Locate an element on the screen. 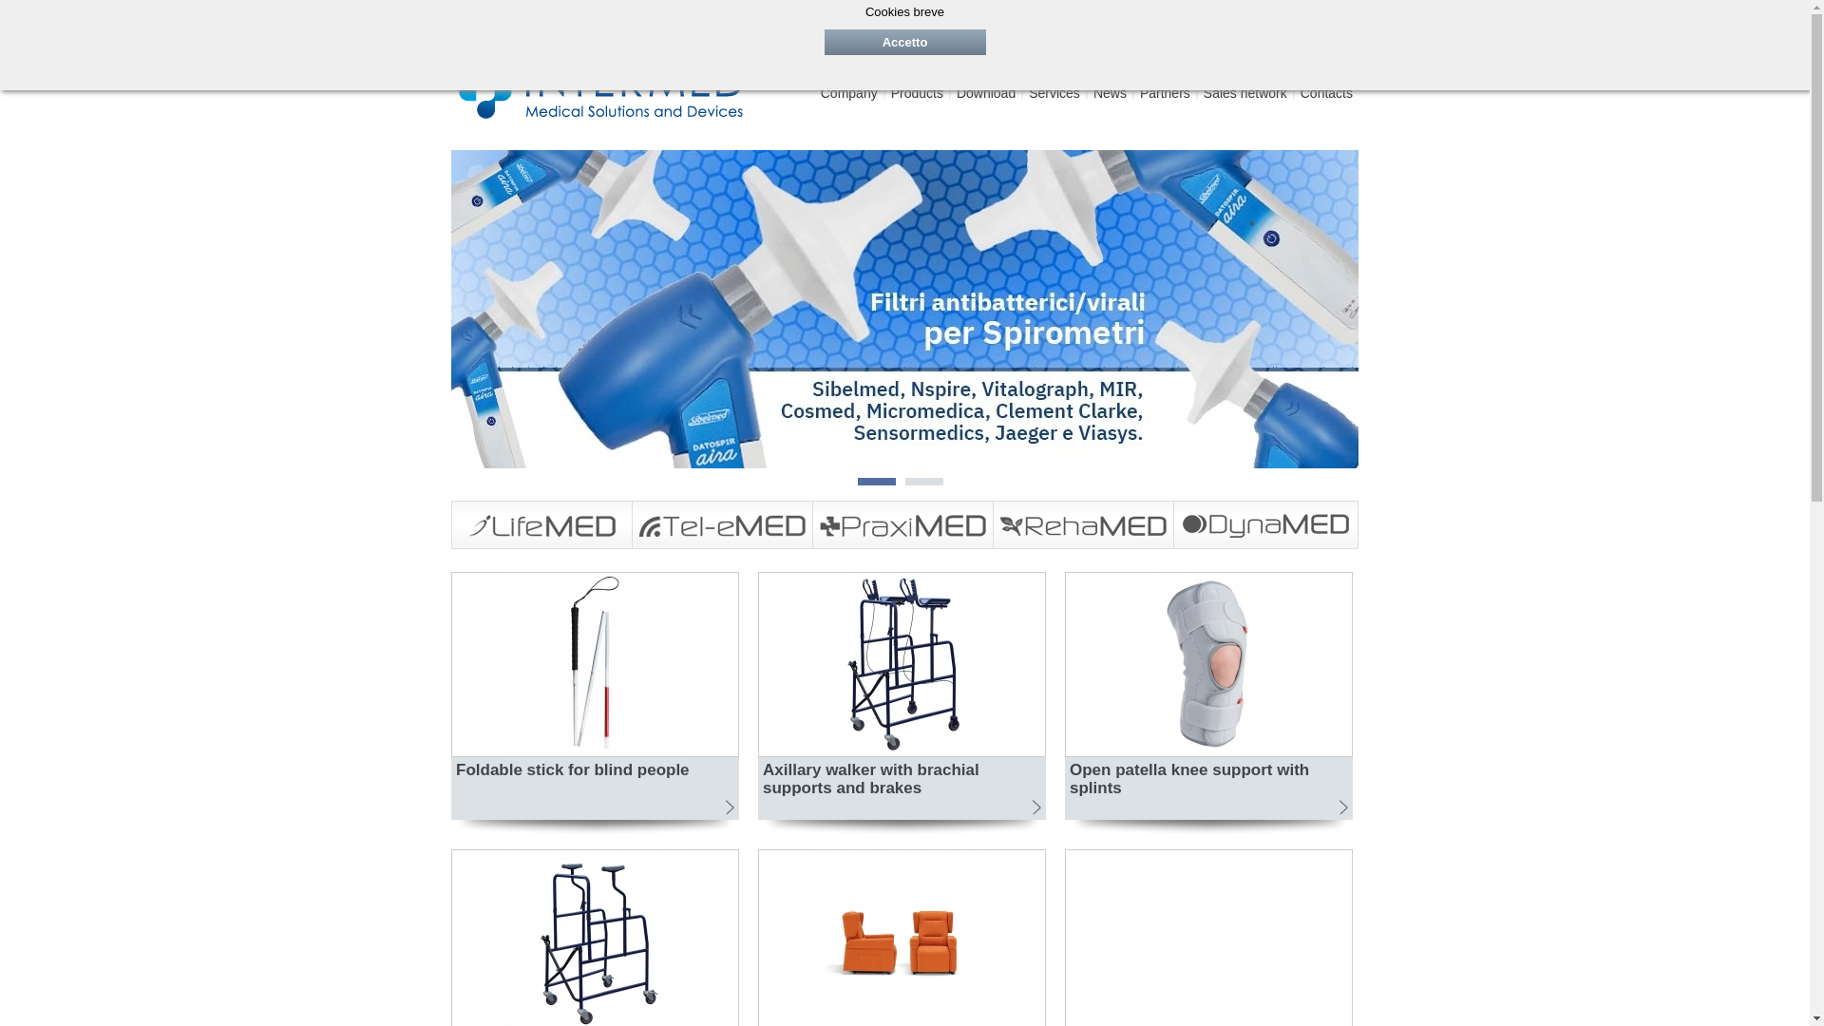 The height and width of the screenshot is (1026, 1824). Axillary walker with brachial supports and brakes is located at coordinates (902, 703).